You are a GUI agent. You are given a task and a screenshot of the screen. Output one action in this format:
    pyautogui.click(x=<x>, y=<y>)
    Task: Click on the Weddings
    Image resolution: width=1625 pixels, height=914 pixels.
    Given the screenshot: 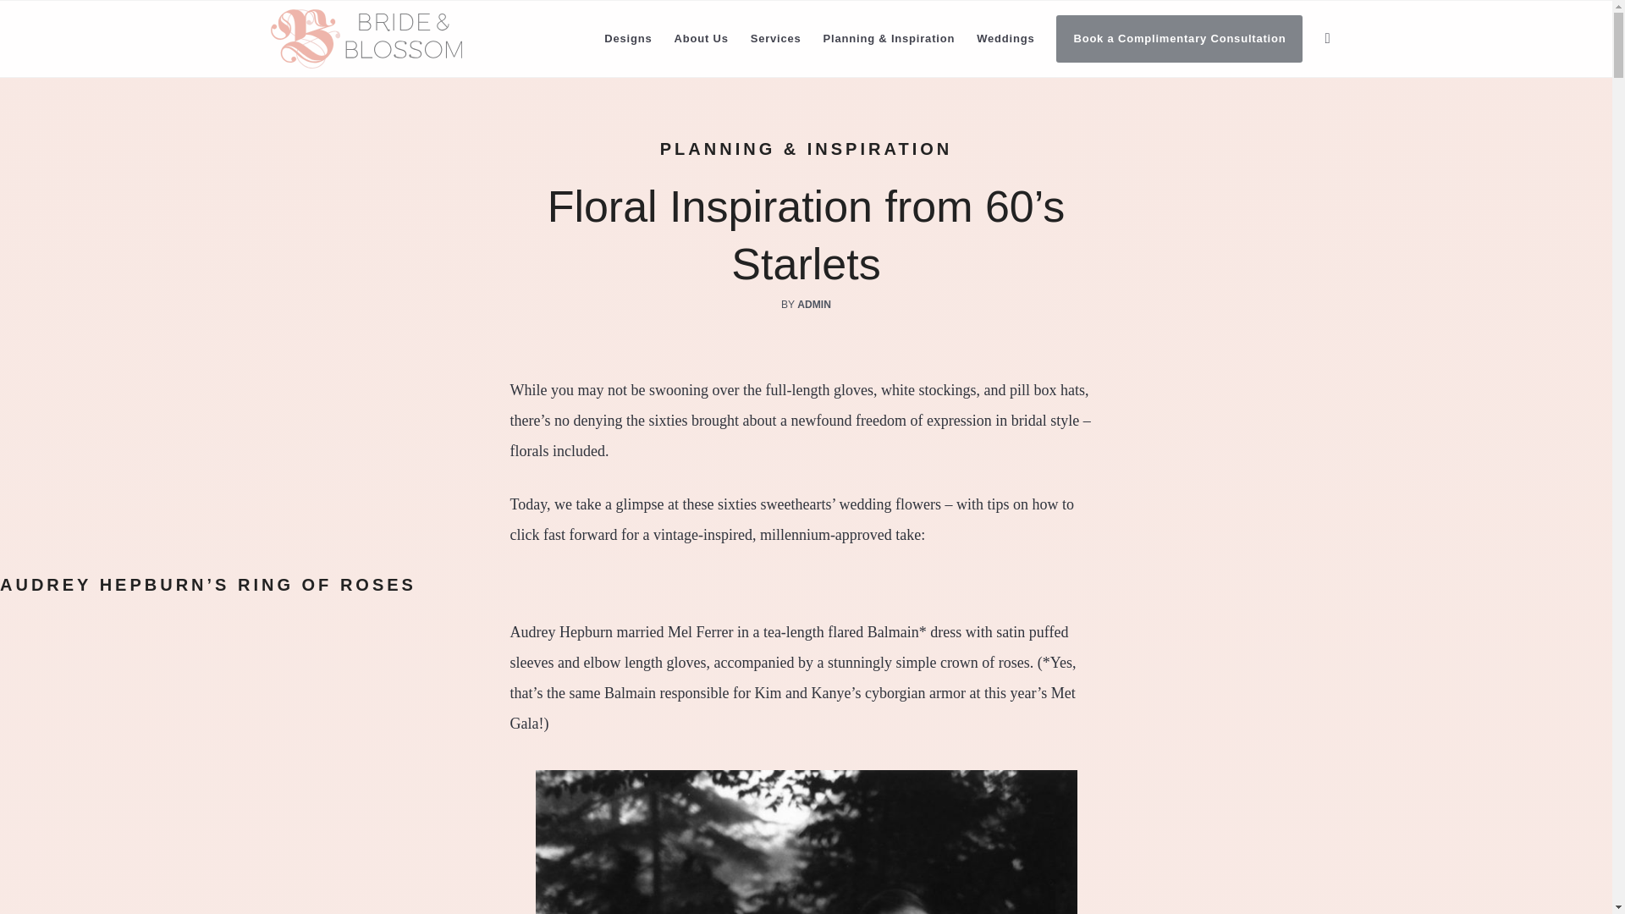 What is the action you would take?
    pyautogui.click(x=1005, y=39)
    